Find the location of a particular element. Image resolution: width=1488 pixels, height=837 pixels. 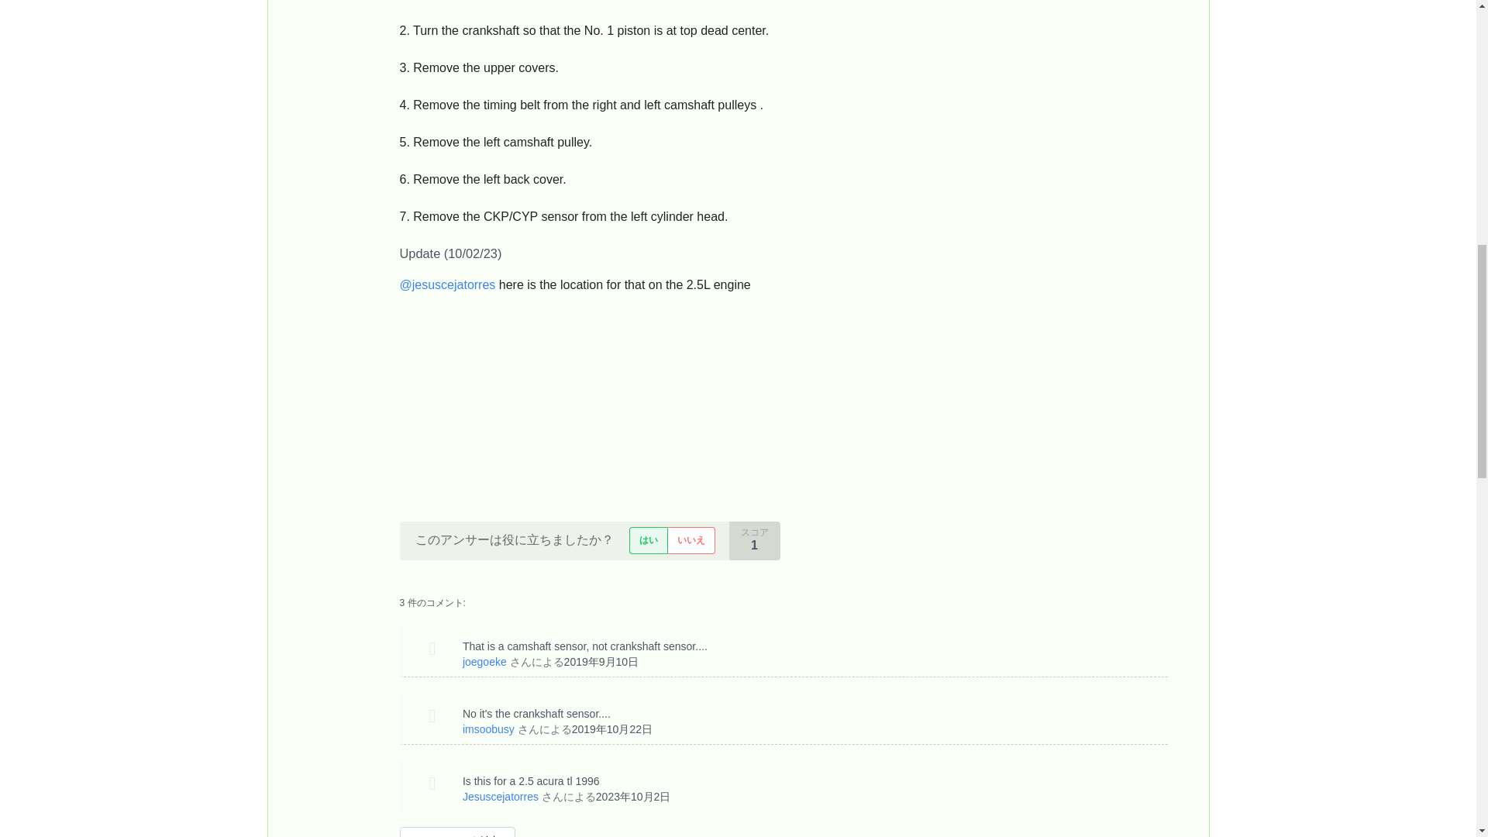

Mon, 02 Oct 2023 12:19:30 -0700 is located at coordinates (633, 796).